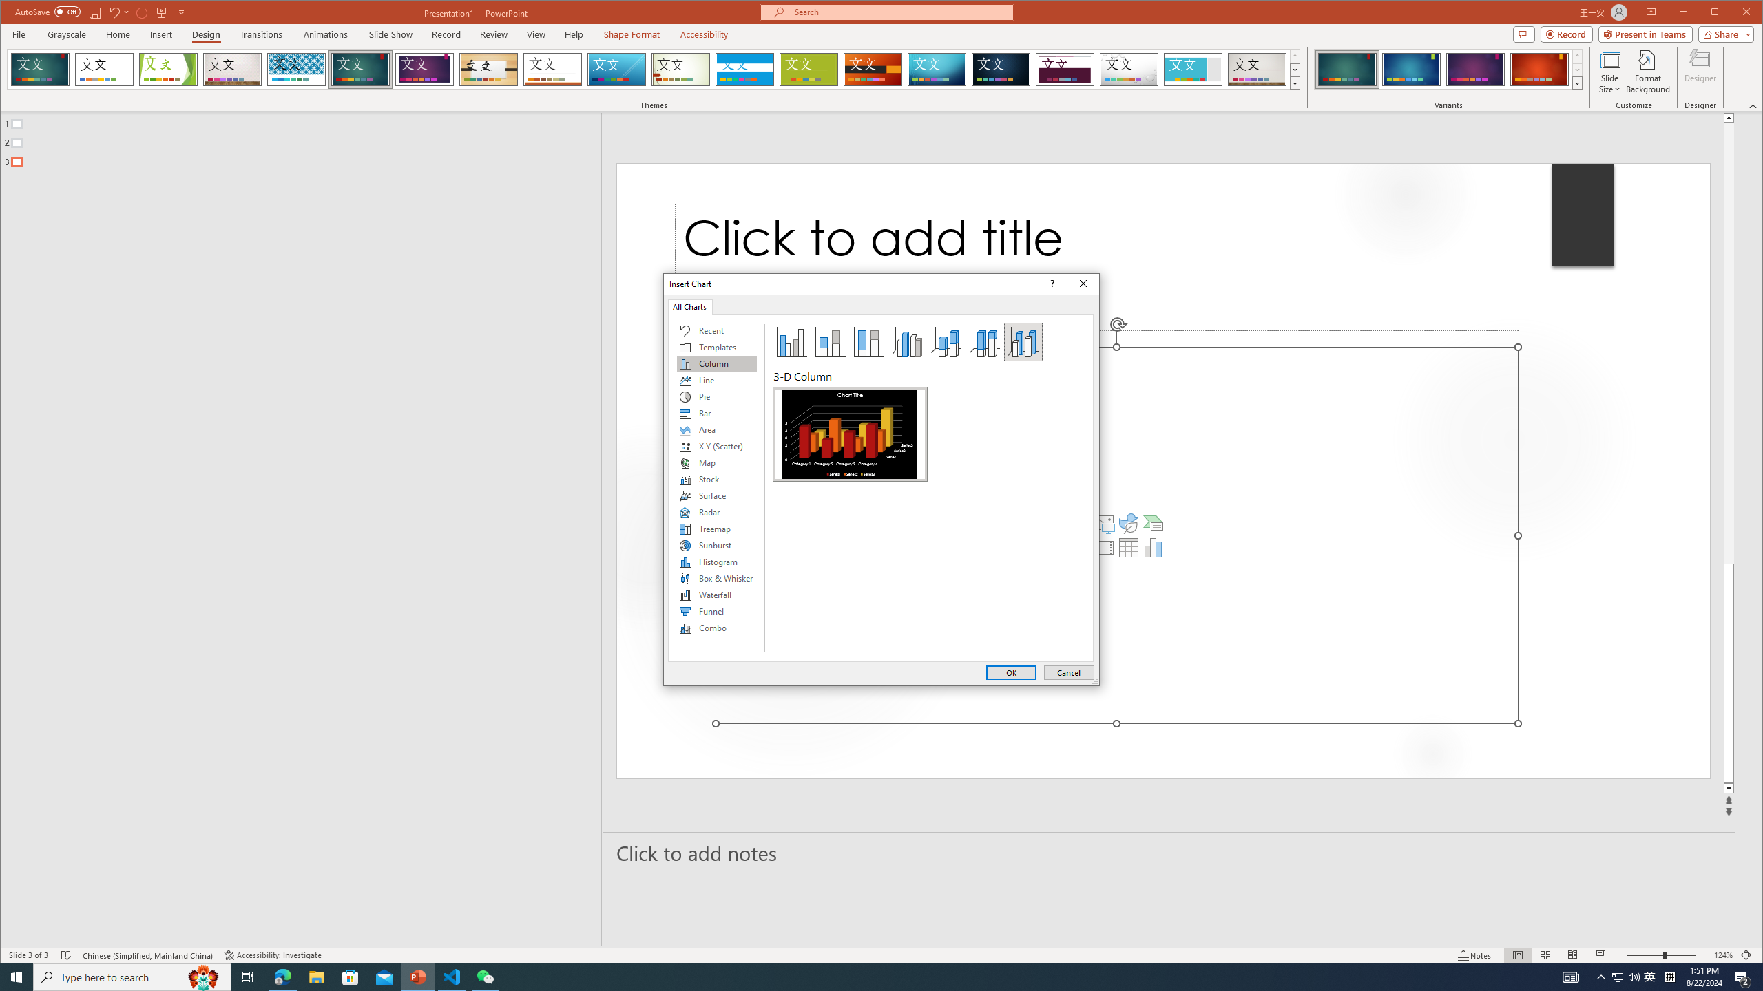 The height and width of the screenshot is (991, 1763). I want to click on Organic, so click(488, 70).